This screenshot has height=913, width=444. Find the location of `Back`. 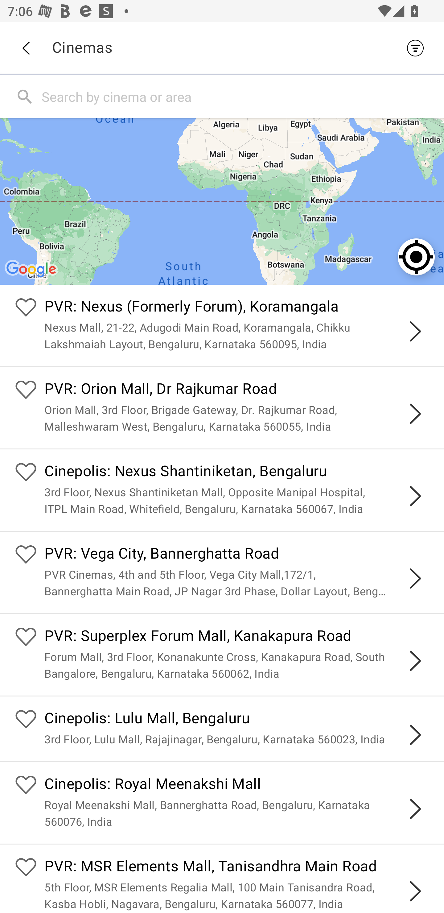

Back is located at coordinates (26, 48).